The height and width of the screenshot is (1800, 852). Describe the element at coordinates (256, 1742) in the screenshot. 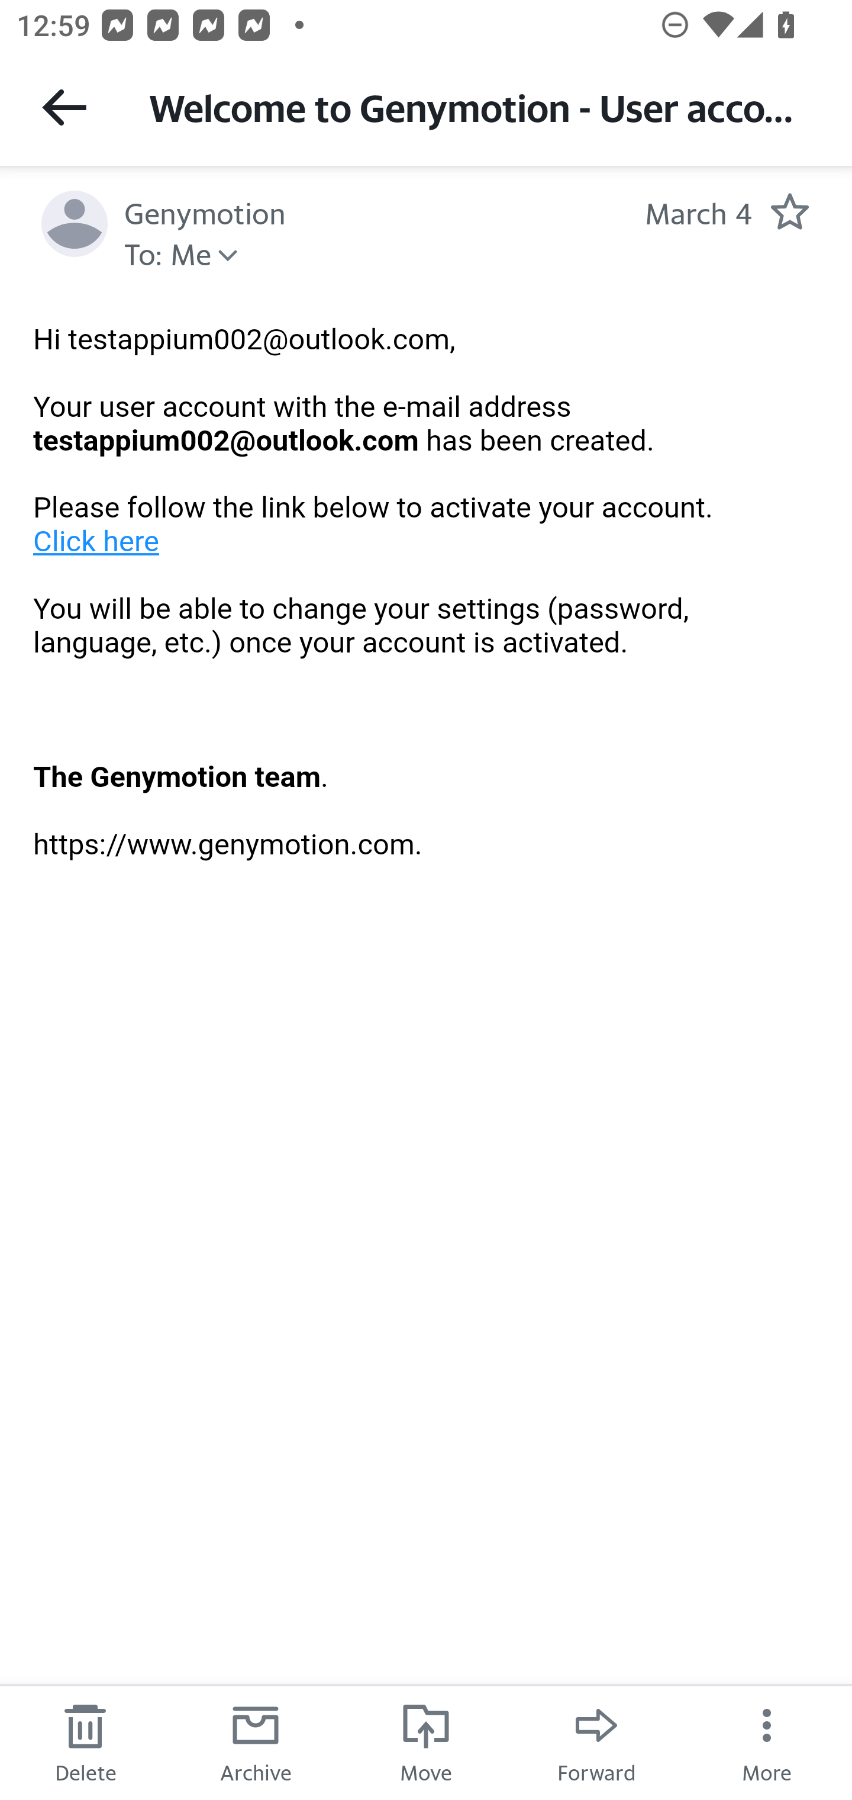

I see `Archive` at that location.